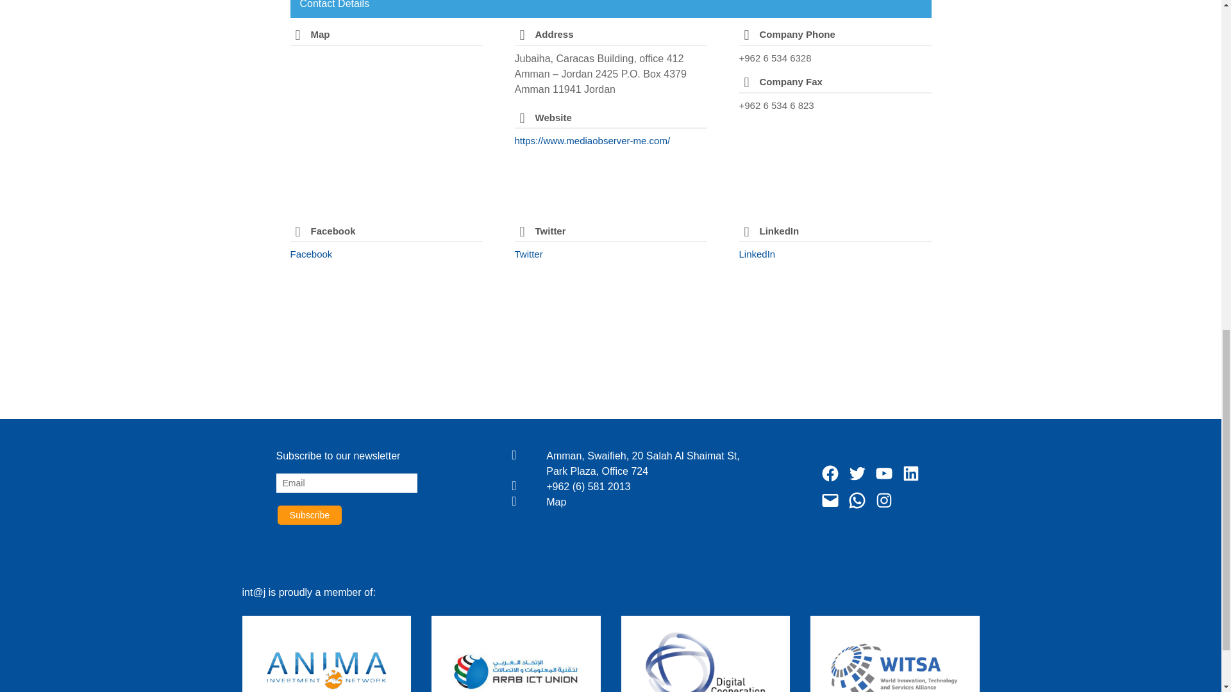  What do you see at coordinates (310, 254) in the screenshot?
I see `Facebook` at bounding box center [310, 254].